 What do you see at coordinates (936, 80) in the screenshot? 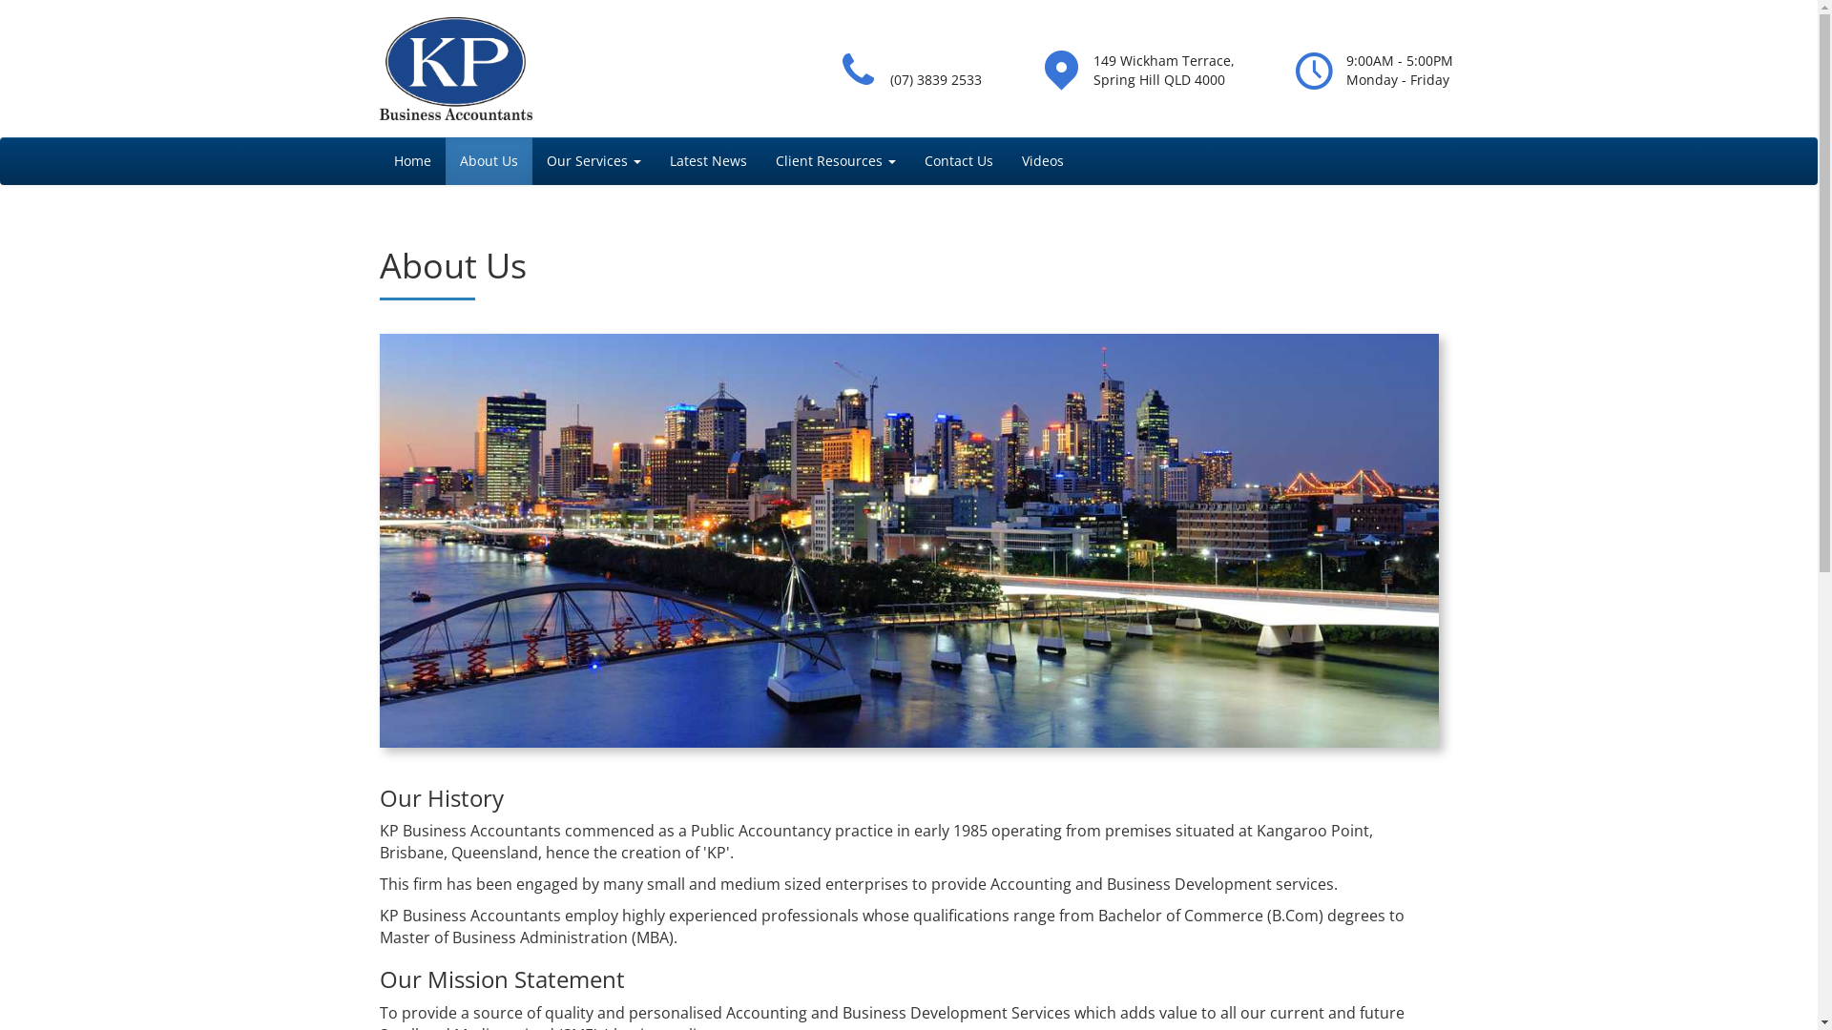
I see `(07) 3839 2533` at bounding box center [936, 80].